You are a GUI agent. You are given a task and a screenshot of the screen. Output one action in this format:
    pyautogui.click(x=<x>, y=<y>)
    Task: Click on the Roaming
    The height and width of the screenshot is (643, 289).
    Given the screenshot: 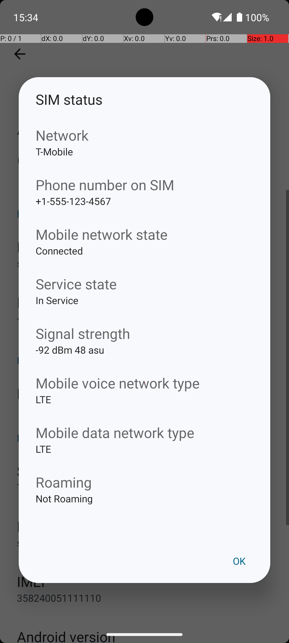 What is the action you would take?
    pyautogui.click(x=144, y=482)
    